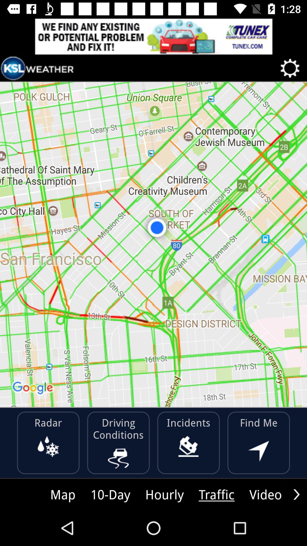 This screenshot has height=546, width=307. I want to click on view more options, so click(296, 494).